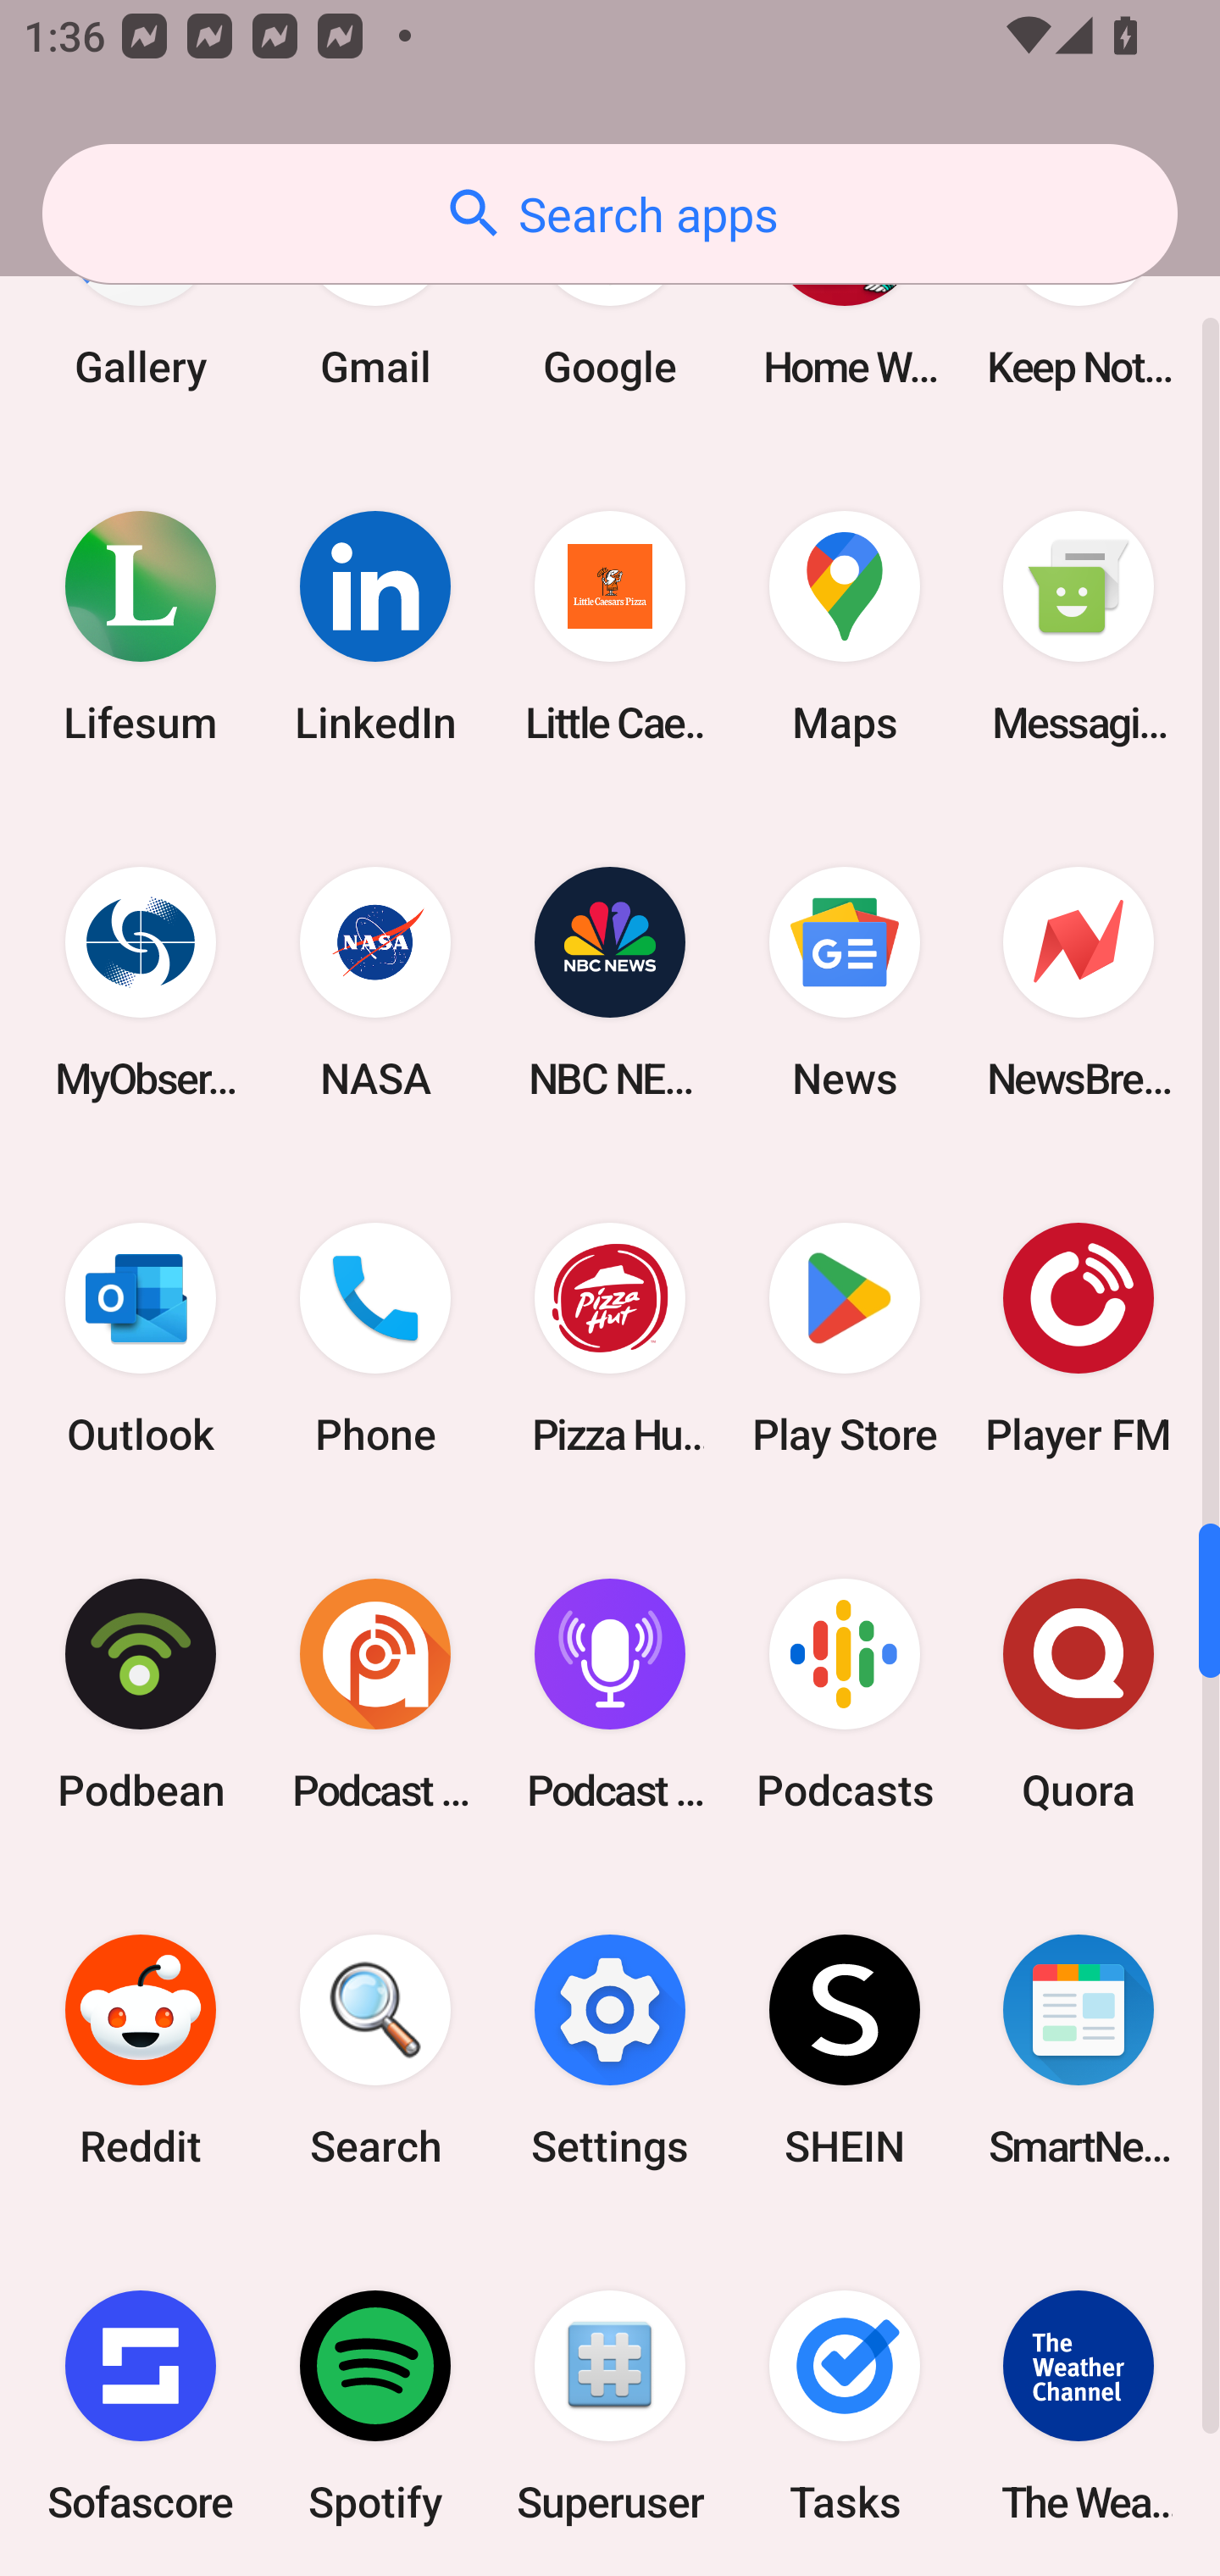 The image size is (1220, 2576). I want to click on NewsBreak, so click(1079, 983).